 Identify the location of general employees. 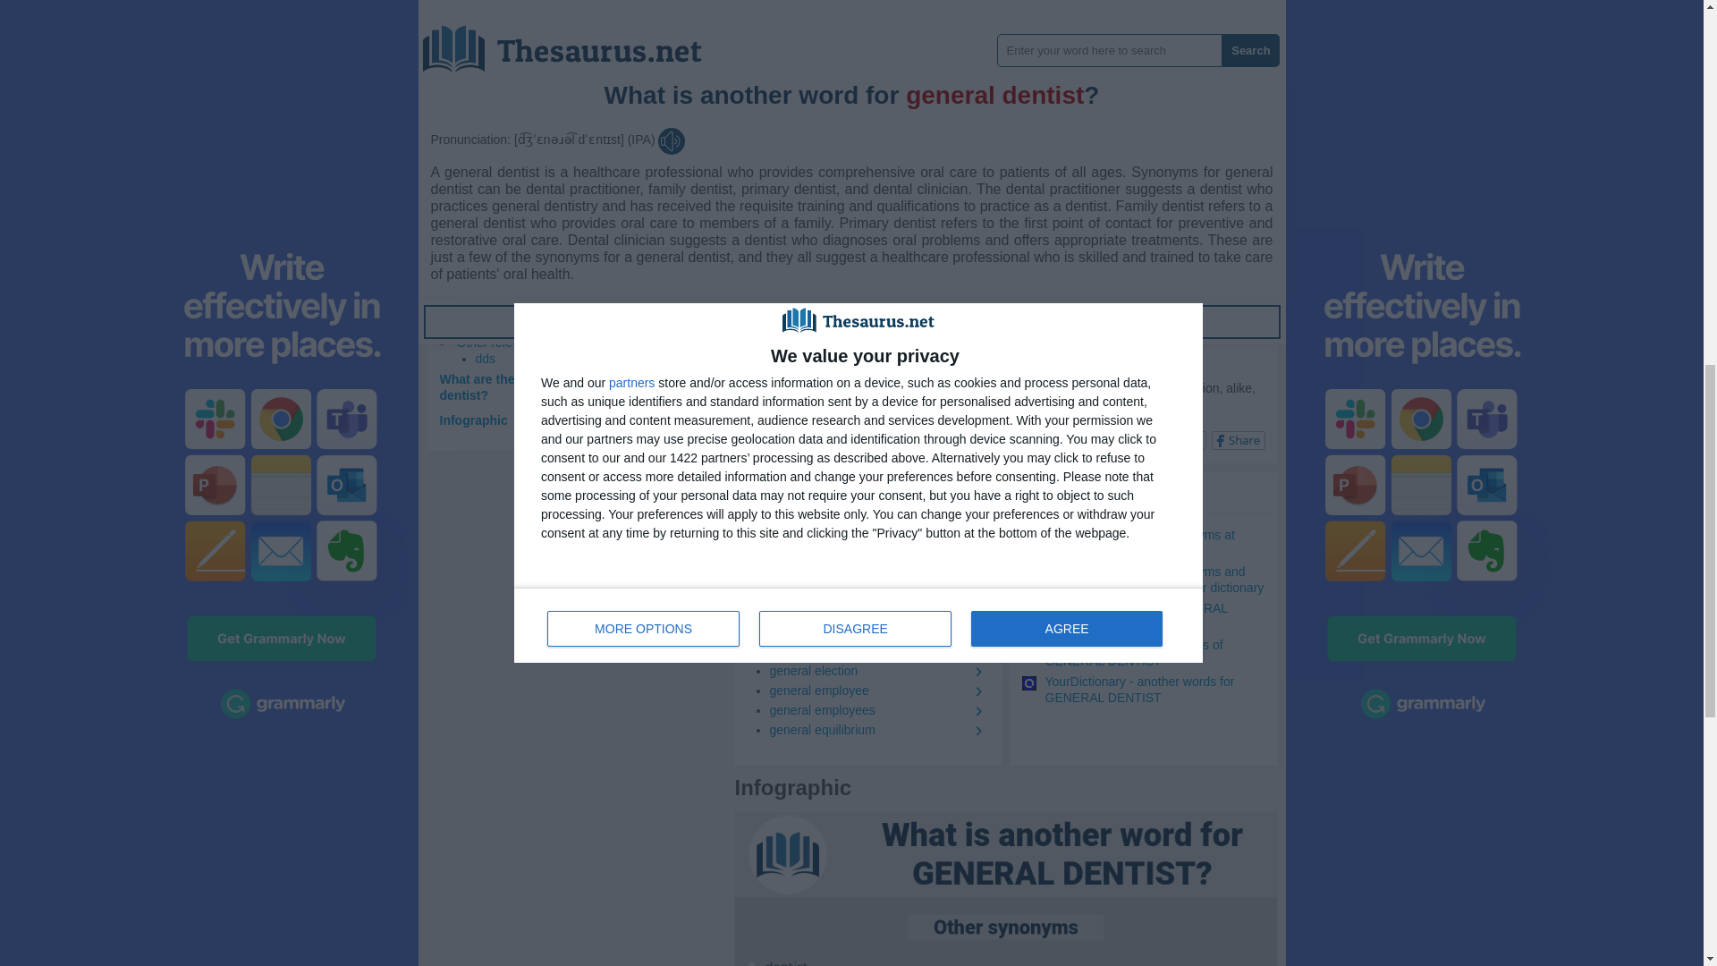
(878, 710).